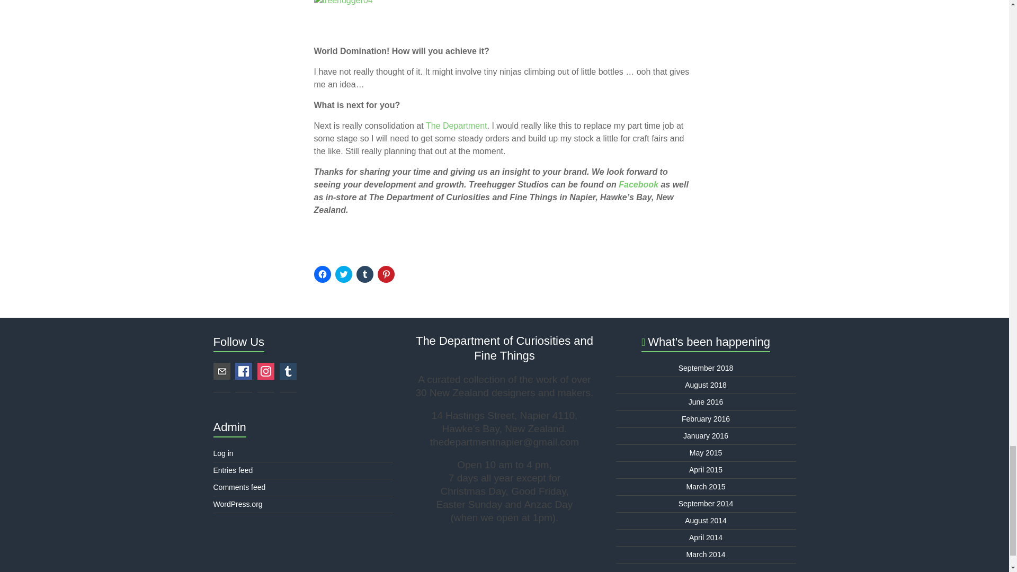  What do you see at coordinates (343, 274) in the screenshot?
I see `Click to share on Twitter` at bounding box center [343, 274].